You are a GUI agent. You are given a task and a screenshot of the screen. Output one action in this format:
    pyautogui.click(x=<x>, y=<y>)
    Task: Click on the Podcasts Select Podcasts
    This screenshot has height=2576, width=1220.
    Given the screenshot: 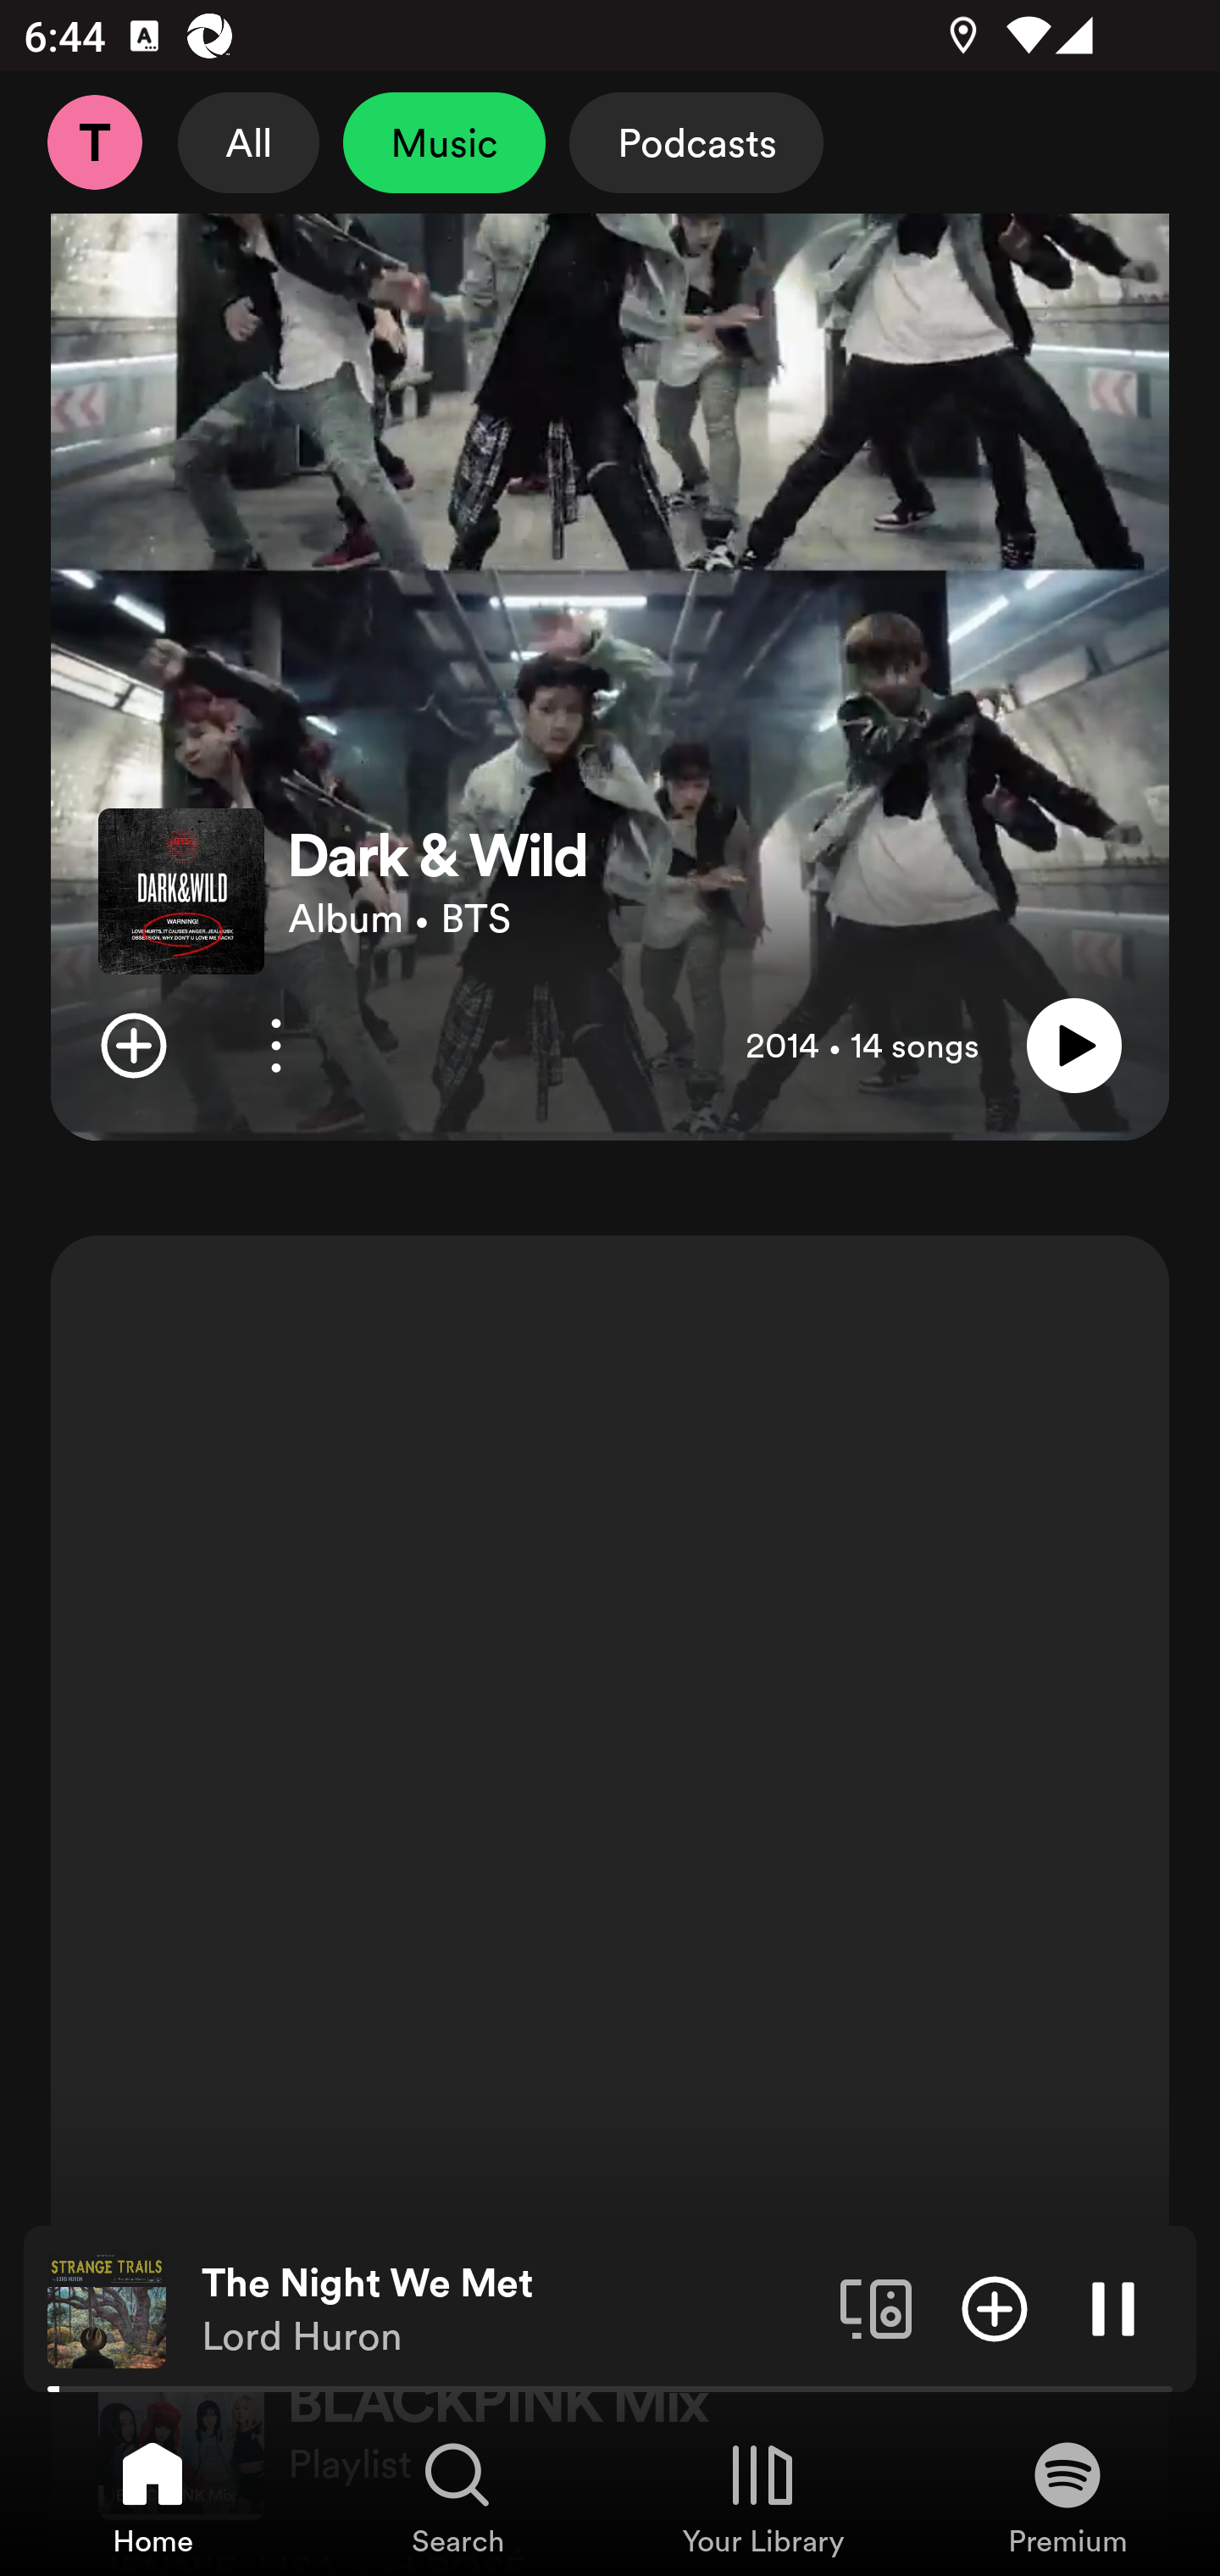 What is the action you would take?
    pyautogui.click(x=696, y=142)
    